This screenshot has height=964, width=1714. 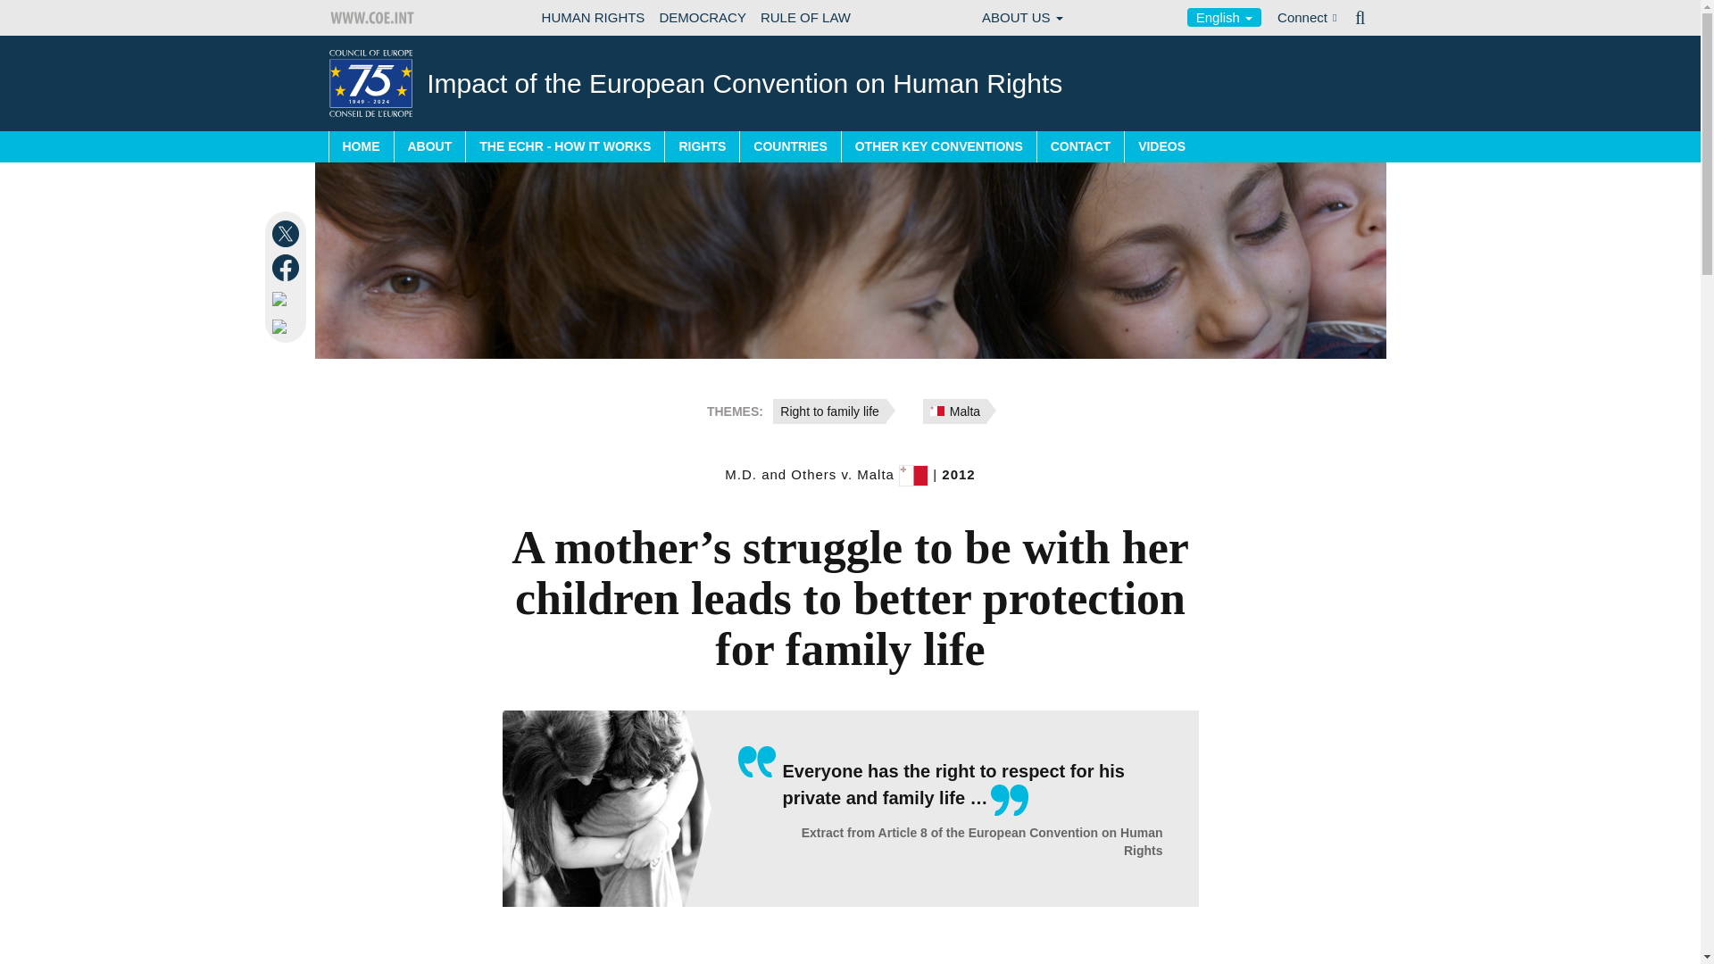 I want to click on WWW.COE.INT, so click(x=373, y=18).